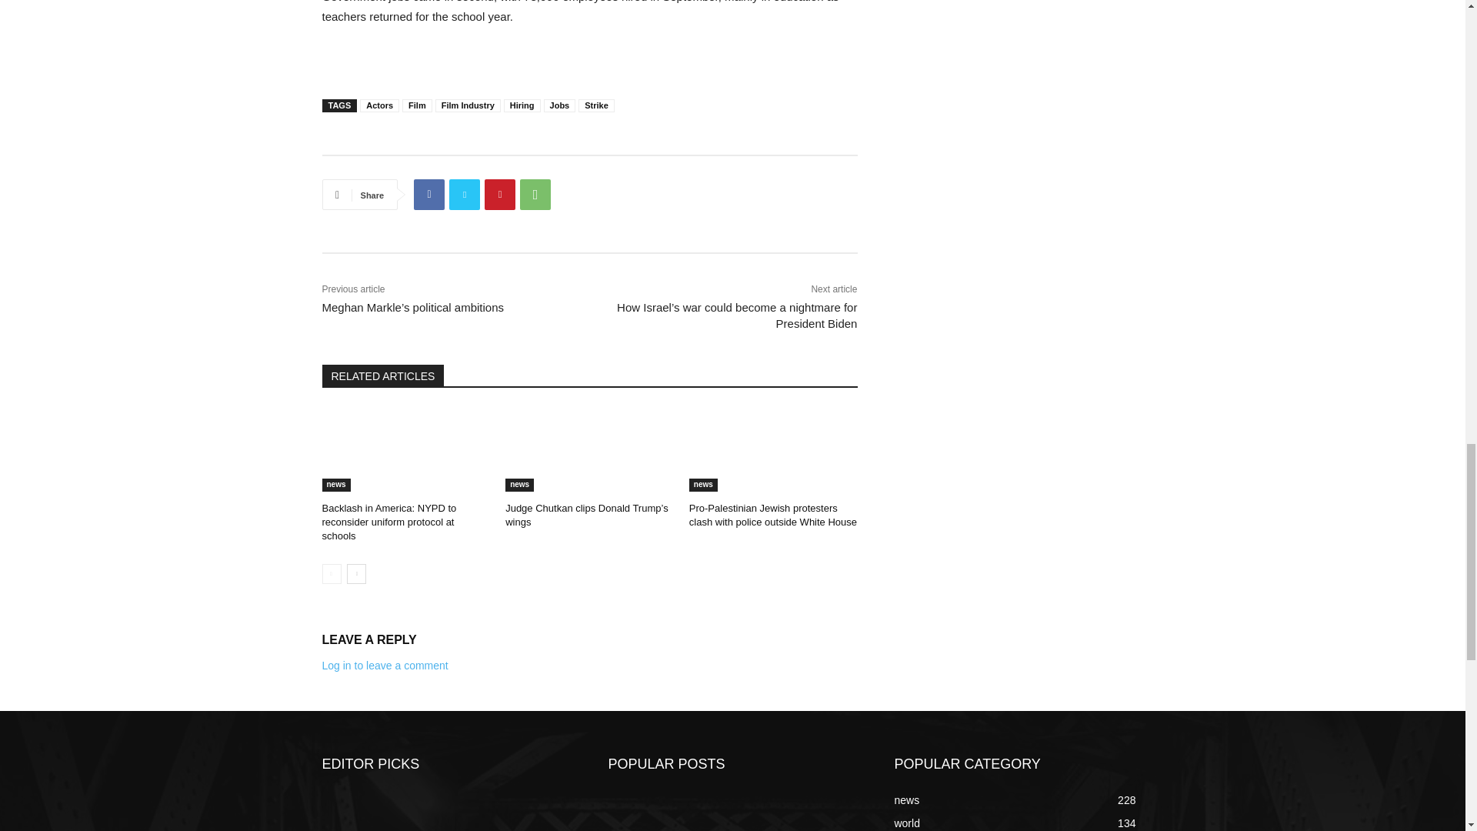 Image resolution: width=1477 pixels, height=831 pixels. What do you see at coordinates (428, 195) in the screenshot?
I see `Facebook` at bounding box center [428, 195].